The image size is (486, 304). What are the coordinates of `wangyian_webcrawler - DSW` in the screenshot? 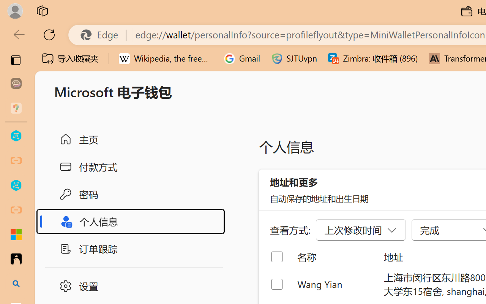 It's located at (16, 185).